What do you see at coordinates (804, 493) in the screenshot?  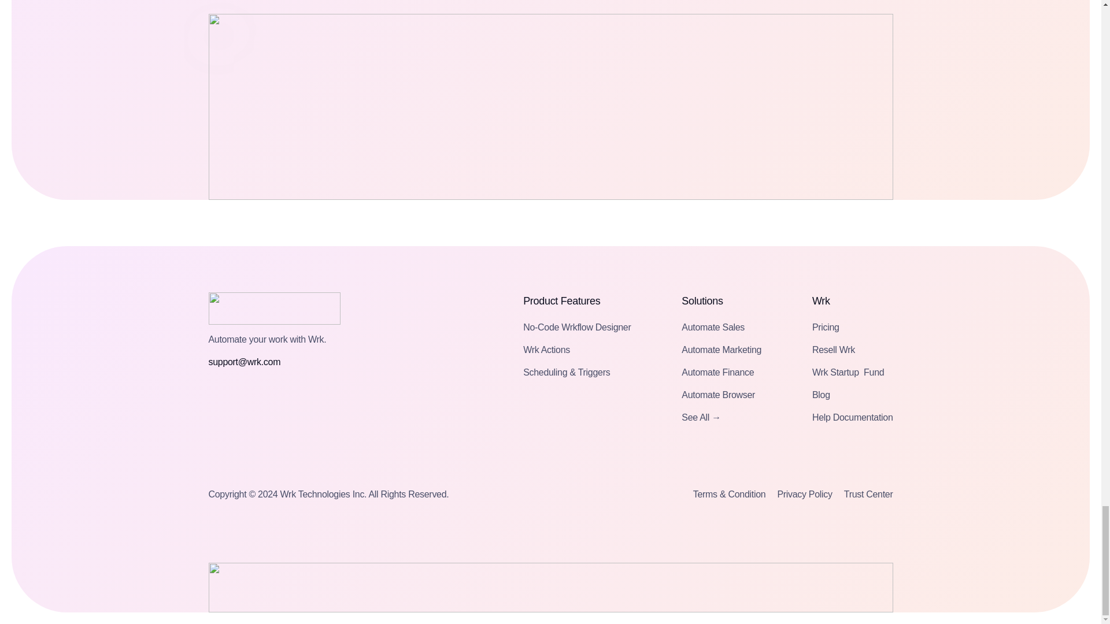 I see `Privacy Policy` at bounding box center [804, 493].